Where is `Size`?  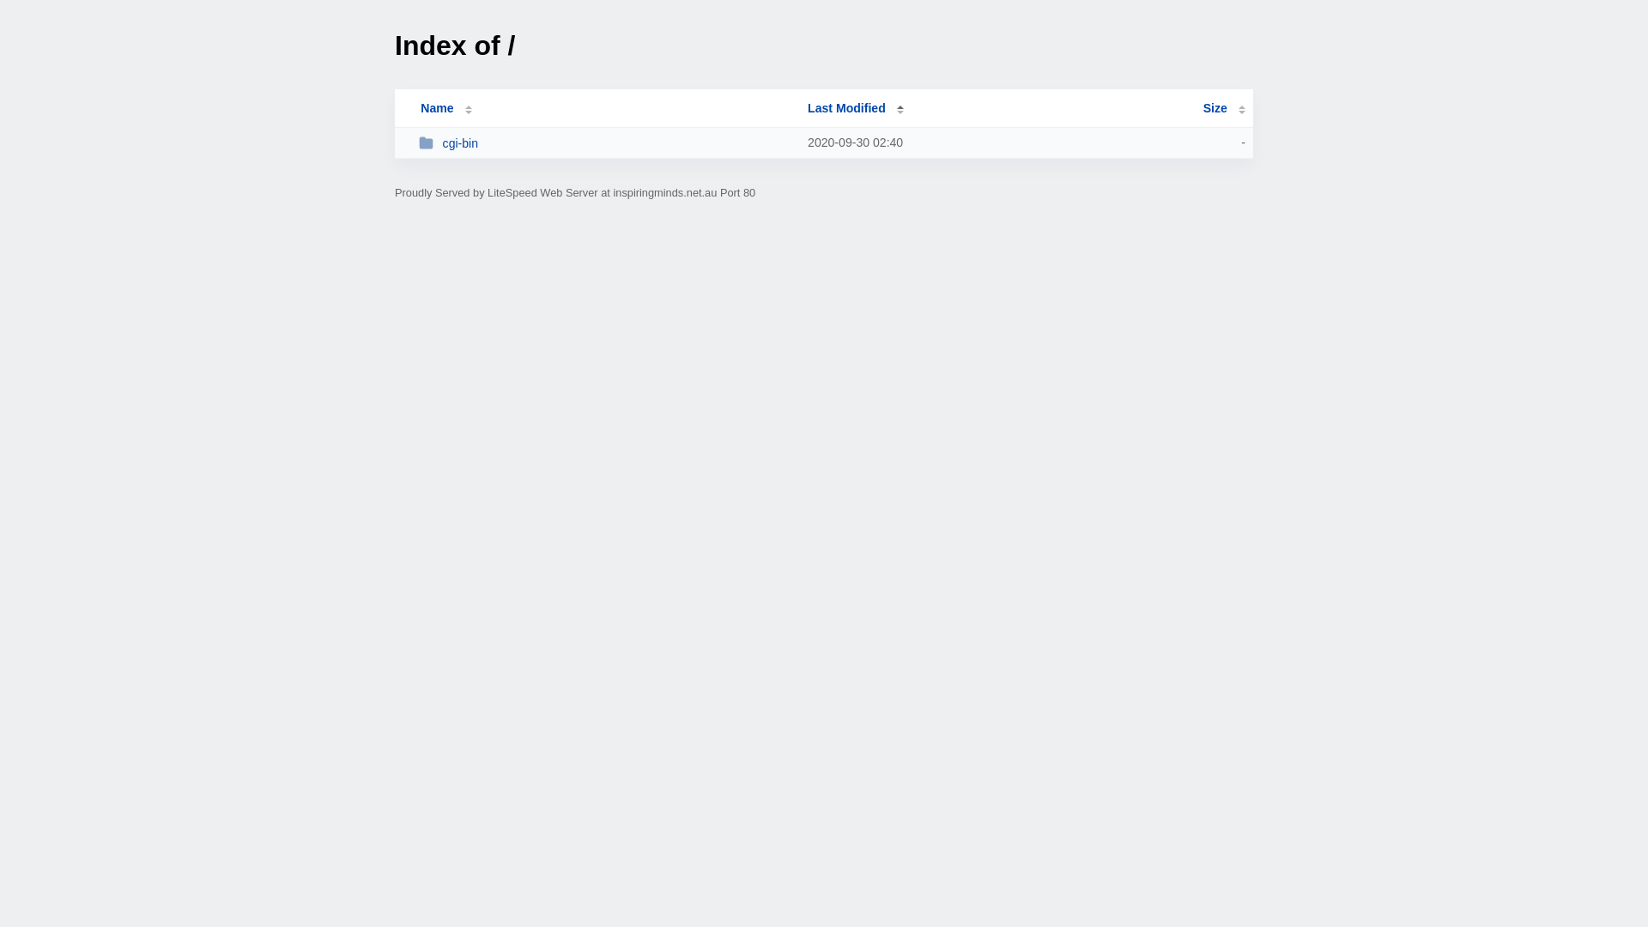
Size is located at coordinates (1224, 108).